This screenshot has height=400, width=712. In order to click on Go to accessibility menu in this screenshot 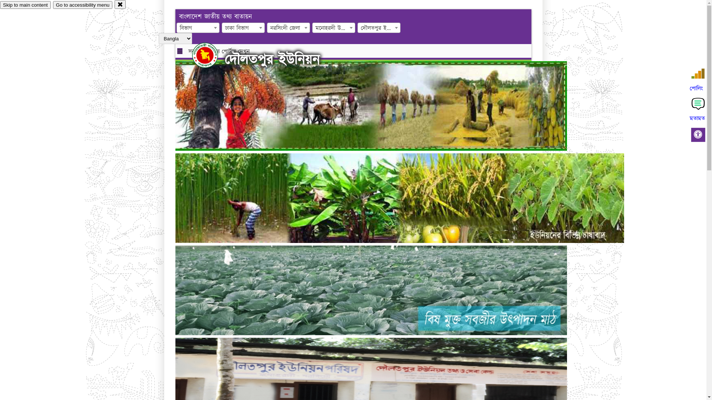, I will do `click(83, 5)`.